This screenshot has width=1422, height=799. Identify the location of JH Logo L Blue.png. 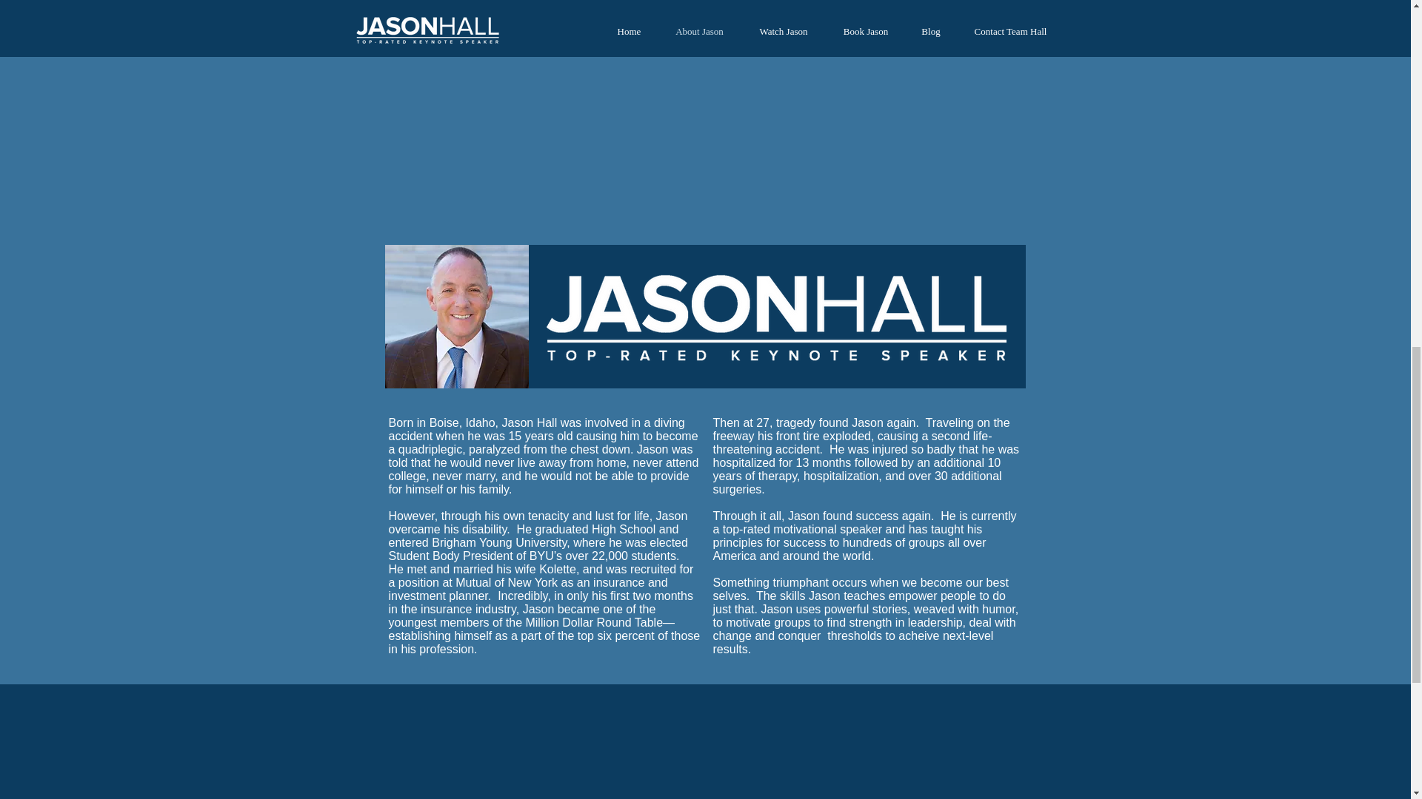
(777, 262).